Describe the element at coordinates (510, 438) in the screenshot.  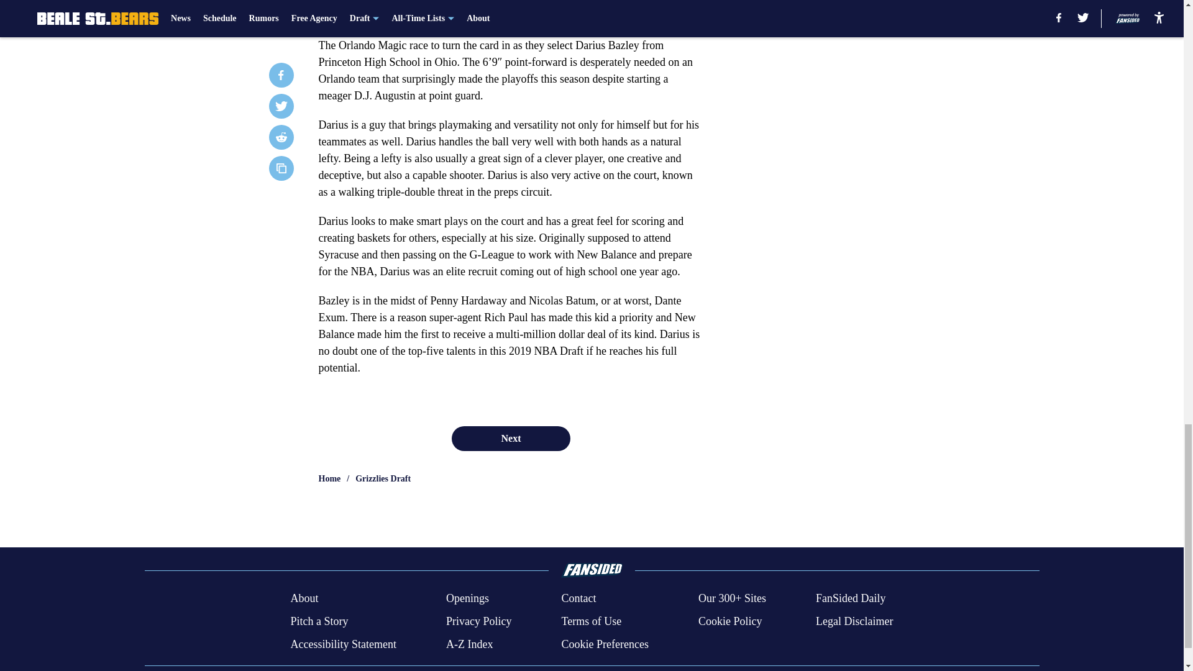
I see `Next` at that location.